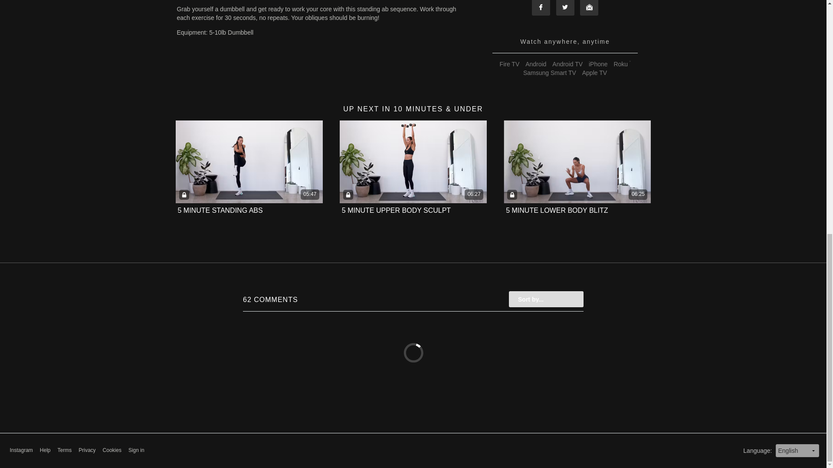 The image size is (833, 468). What do you see at coordinates (220, 210) in the screenshot?
I see `5 MINUTE STANDING ABS` at bounding box center [220, 210].